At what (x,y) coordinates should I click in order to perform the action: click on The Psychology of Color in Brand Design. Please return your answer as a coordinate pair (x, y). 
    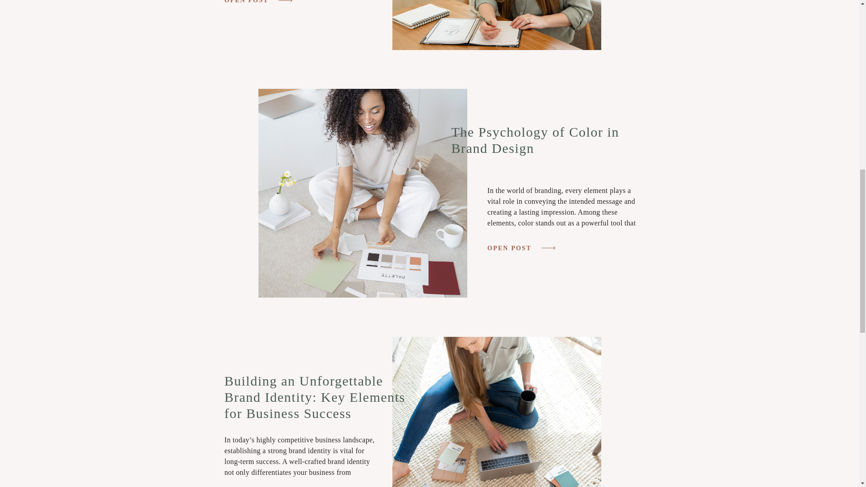
    Looking at the image, I should click on (512, 249).